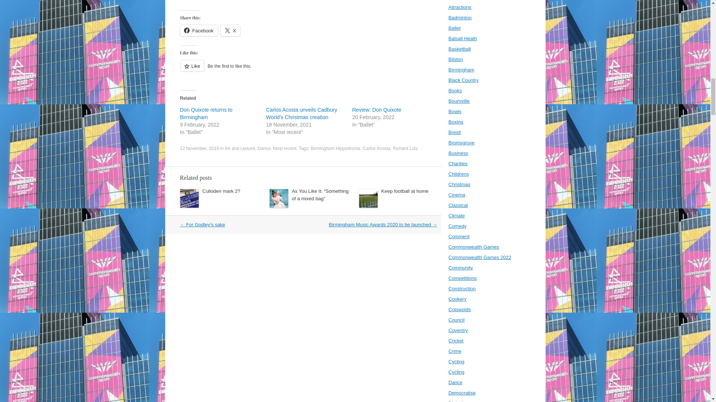 The width and height of the screenshot is (716, 402). What do you see at coordinates (198, 31) in the screenshot?
I see `Facebook` at bounding box center [198, 31].